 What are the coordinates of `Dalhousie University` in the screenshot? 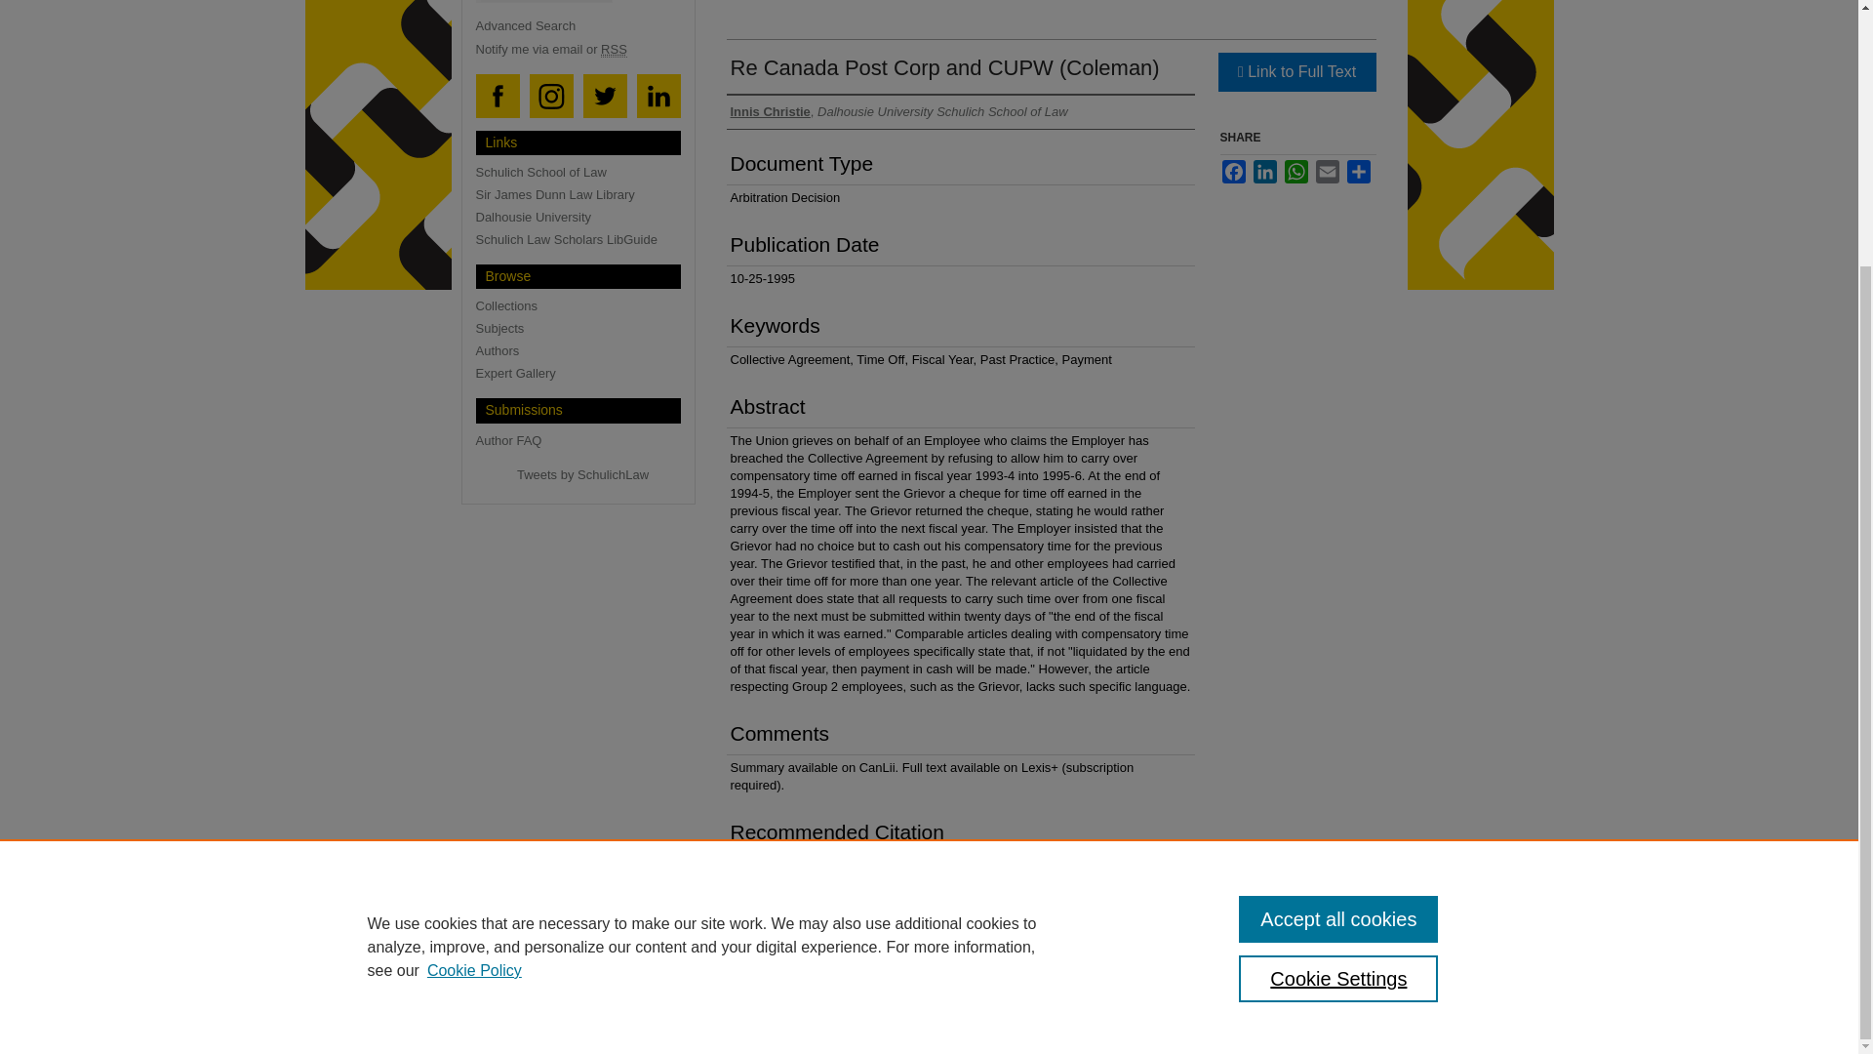 It's located at (585, 217).